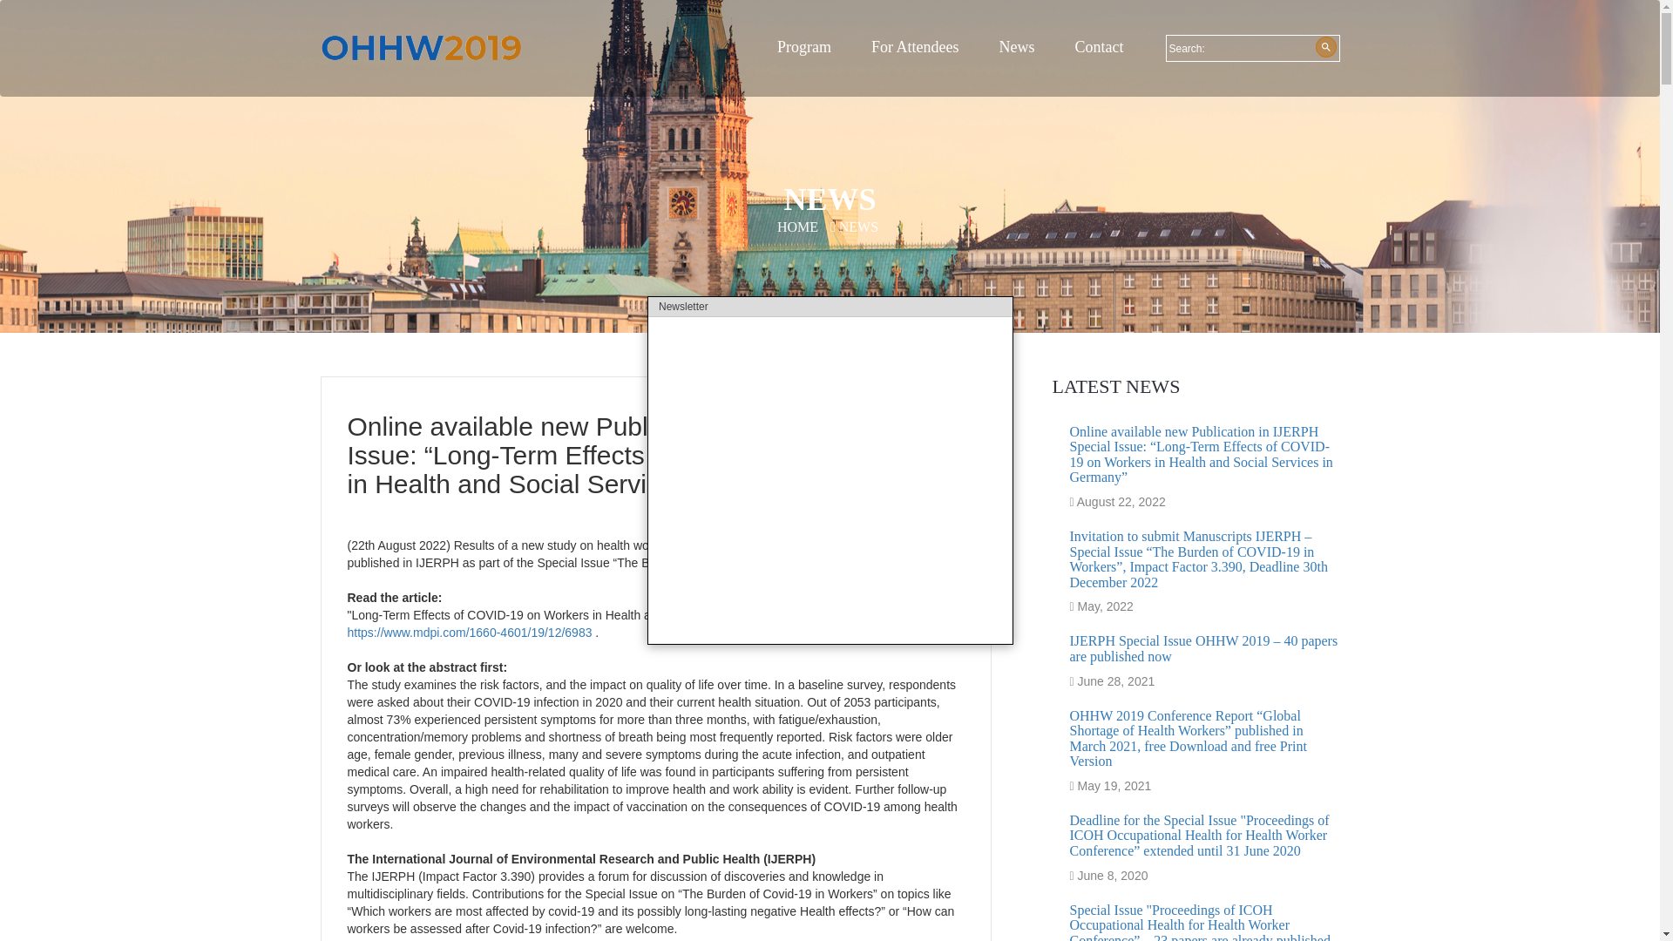  Describe the element at coordinates (1241, 48) in the screenshot. I see `Search:` at that location.